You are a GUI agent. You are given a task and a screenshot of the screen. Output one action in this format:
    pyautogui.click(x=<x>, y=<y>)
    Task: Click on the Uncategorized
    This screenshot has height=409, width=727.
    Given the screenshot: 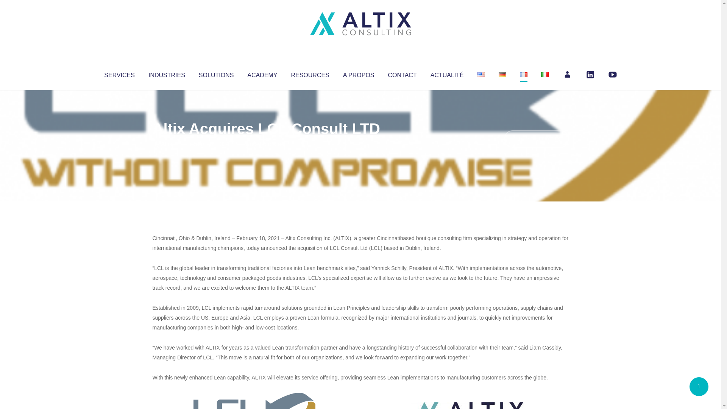 What is the action you would take?
    pyautogui.click(x=265, y=144)
    